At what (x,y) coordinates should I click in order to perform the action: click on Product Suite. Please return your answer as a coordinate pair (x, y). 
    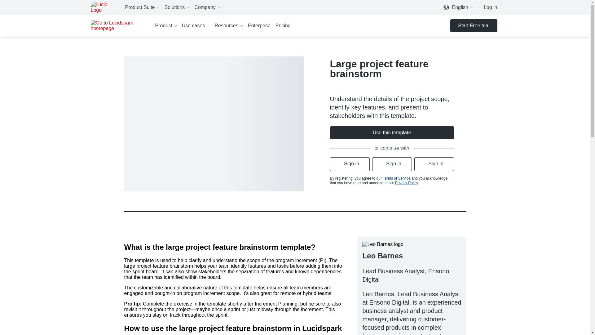
    Looking at the image, I should click on (142, 7).